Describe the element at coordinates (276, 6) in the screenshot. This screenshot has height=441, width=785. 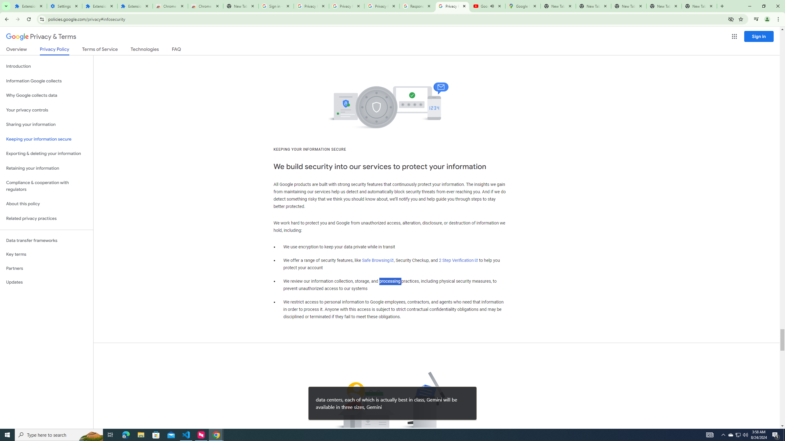
I see `Sign in - Google Accounts` at that location.